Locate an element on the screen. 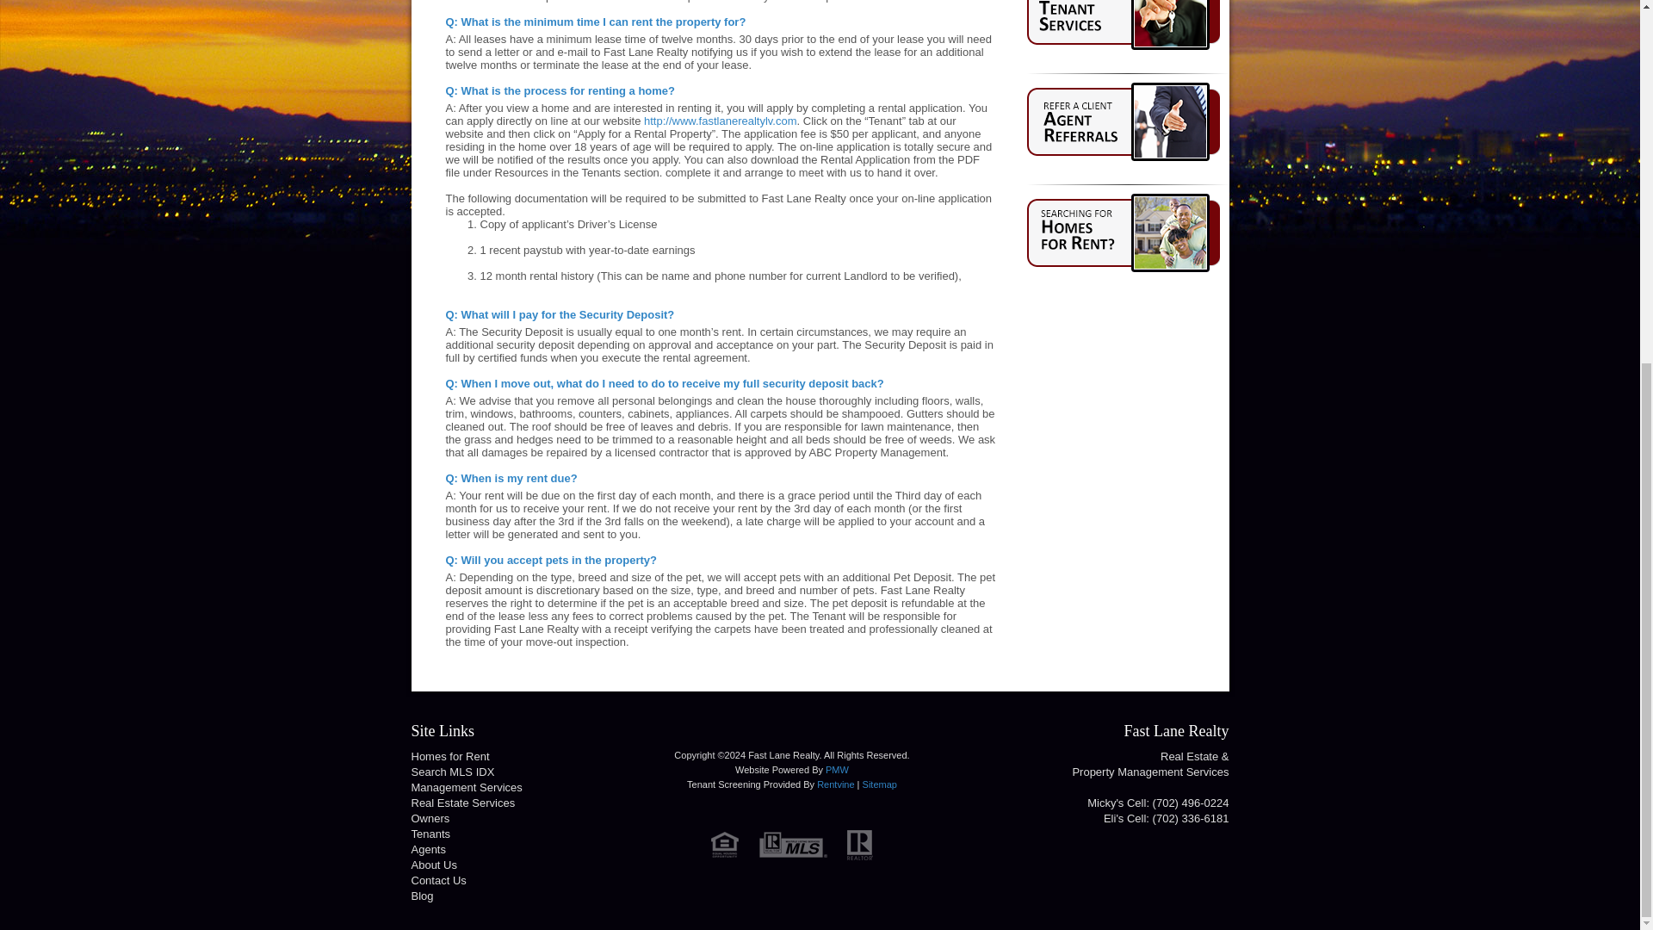 This screenshot has width=1653, height=930. Blog is located at coordinates (422, 896).